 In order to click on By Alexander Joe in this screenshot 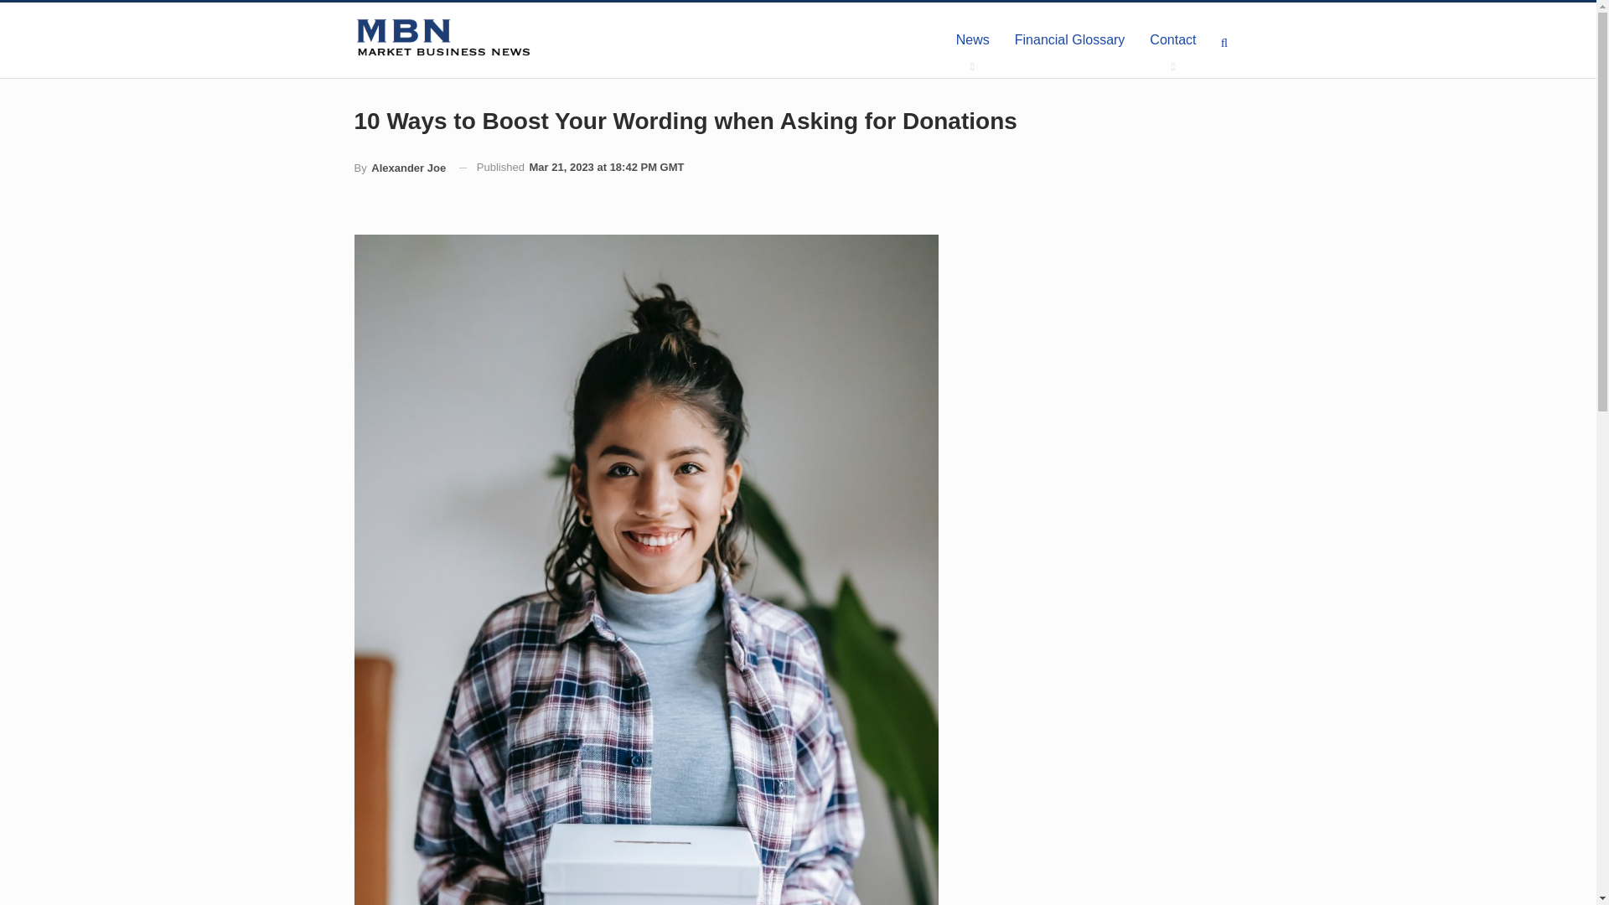, I will do `click(399, 168)`.